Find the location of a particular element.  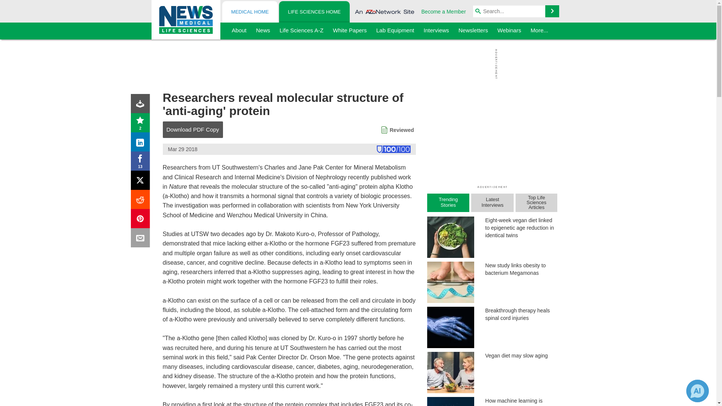

Download PDF copy is located at coordinates (142, 105).